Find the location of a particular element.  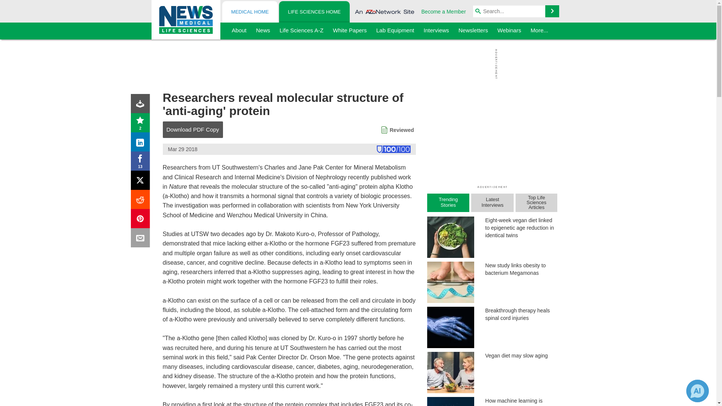

Download PDF copy is located at coordinates (142, 105).